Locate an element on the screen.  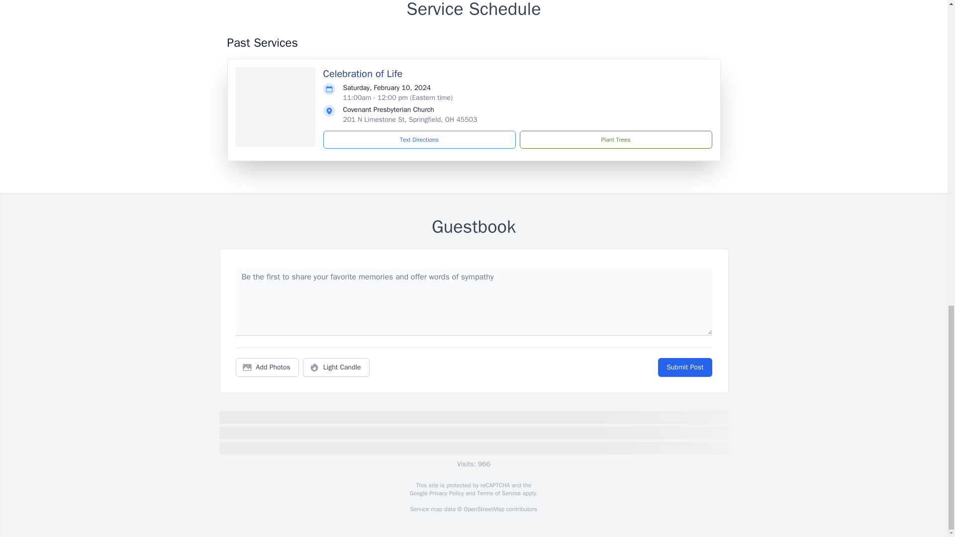
Terms of Service is located at coordinates (498, 493).